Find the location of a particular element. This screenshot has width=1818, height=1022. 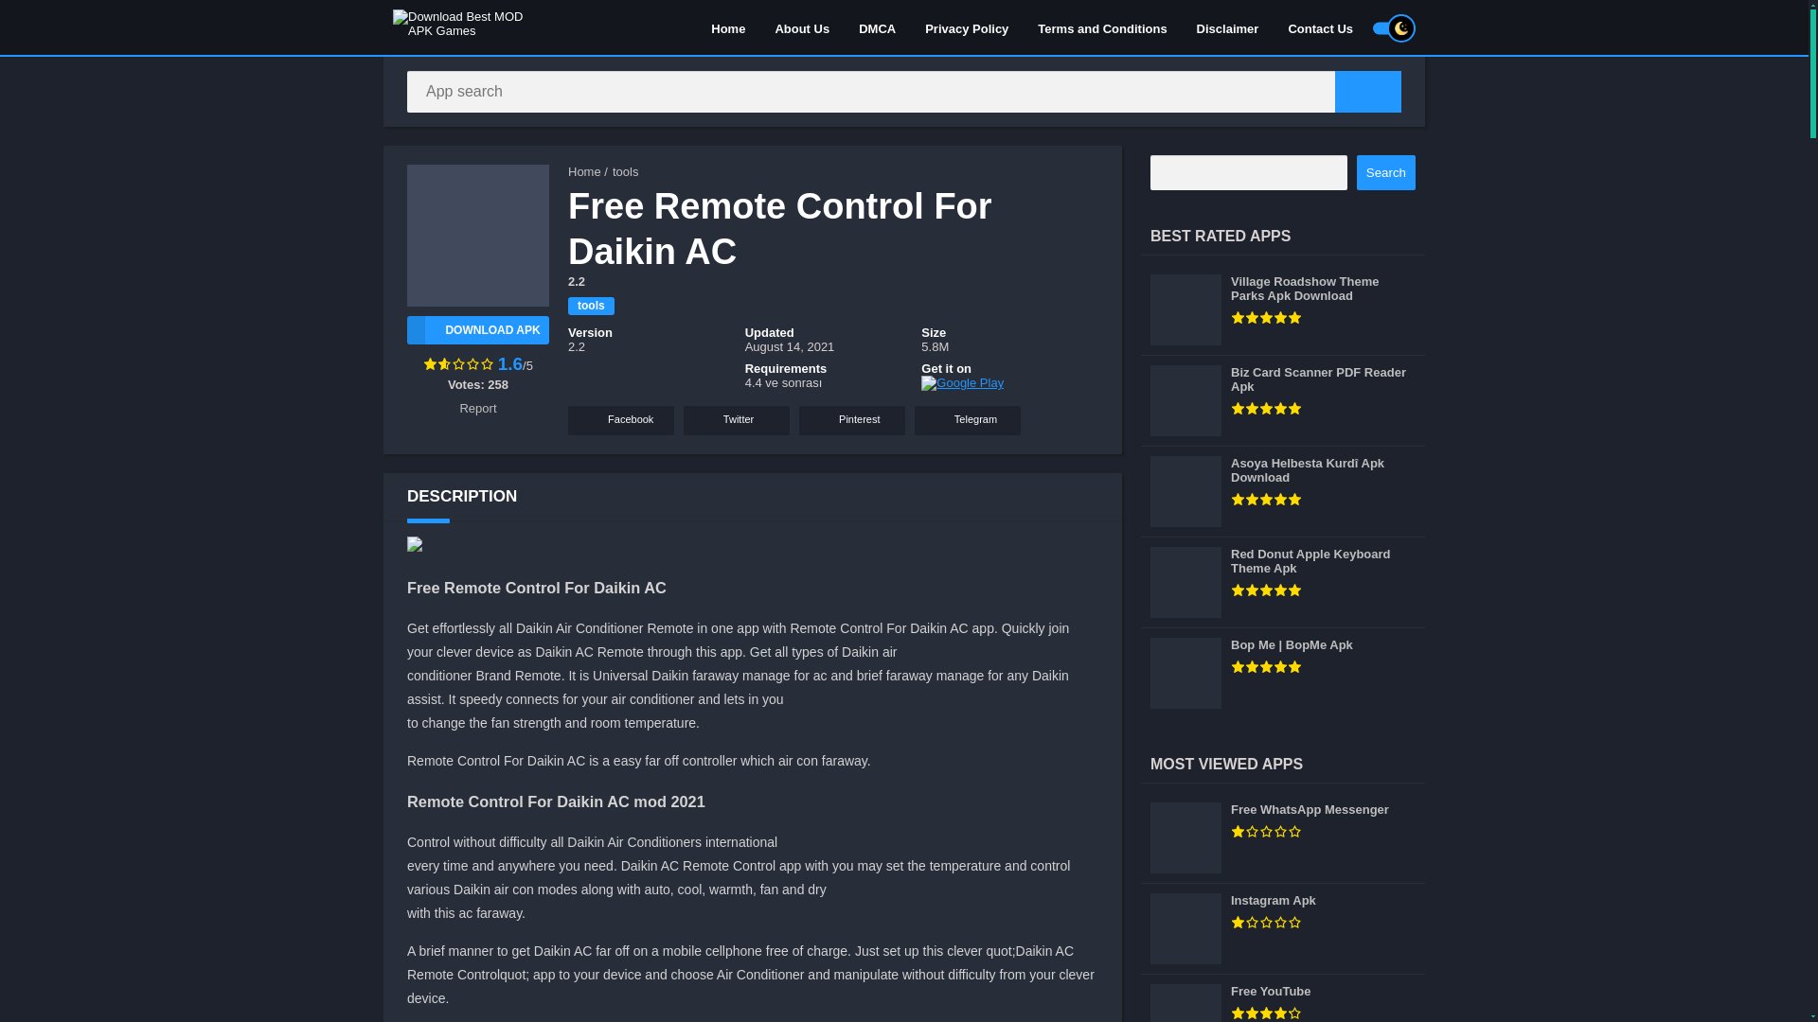

DOWNLOAD APK is located at coordinates (477, 329).